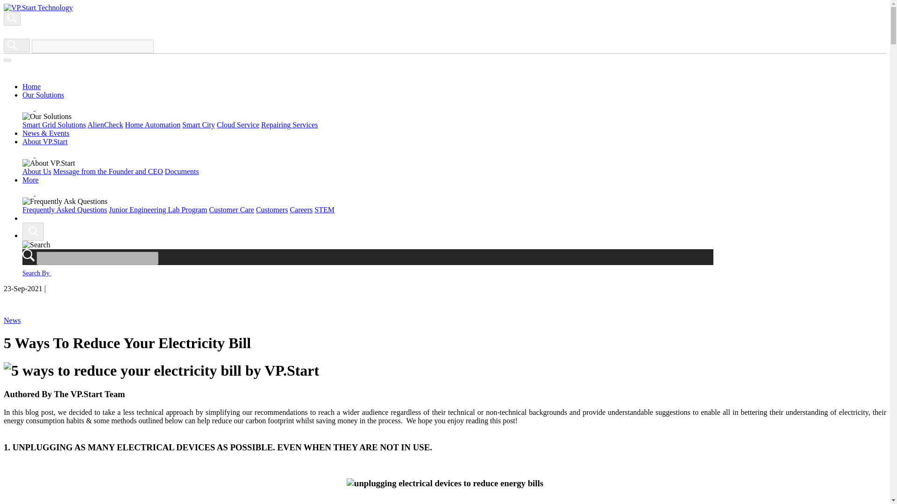 The height and width of the screenshot is (504, 897). I want to click on STEM, so click(324, 209).